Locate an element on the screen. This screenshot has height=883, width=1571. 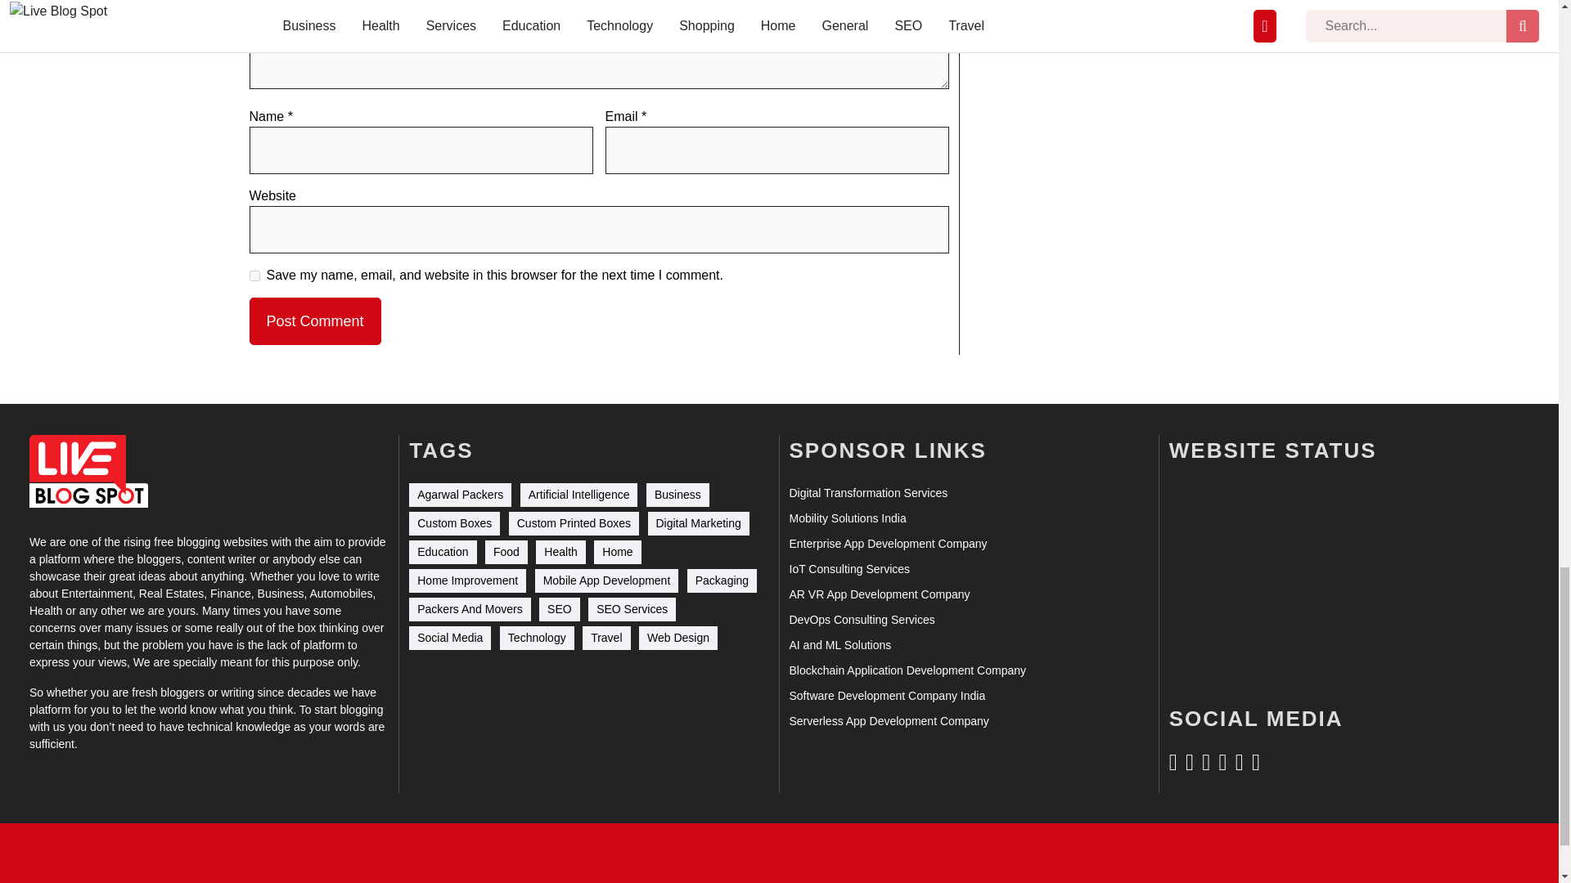
AR VR App Development Company is located at coordinates (879, 594).